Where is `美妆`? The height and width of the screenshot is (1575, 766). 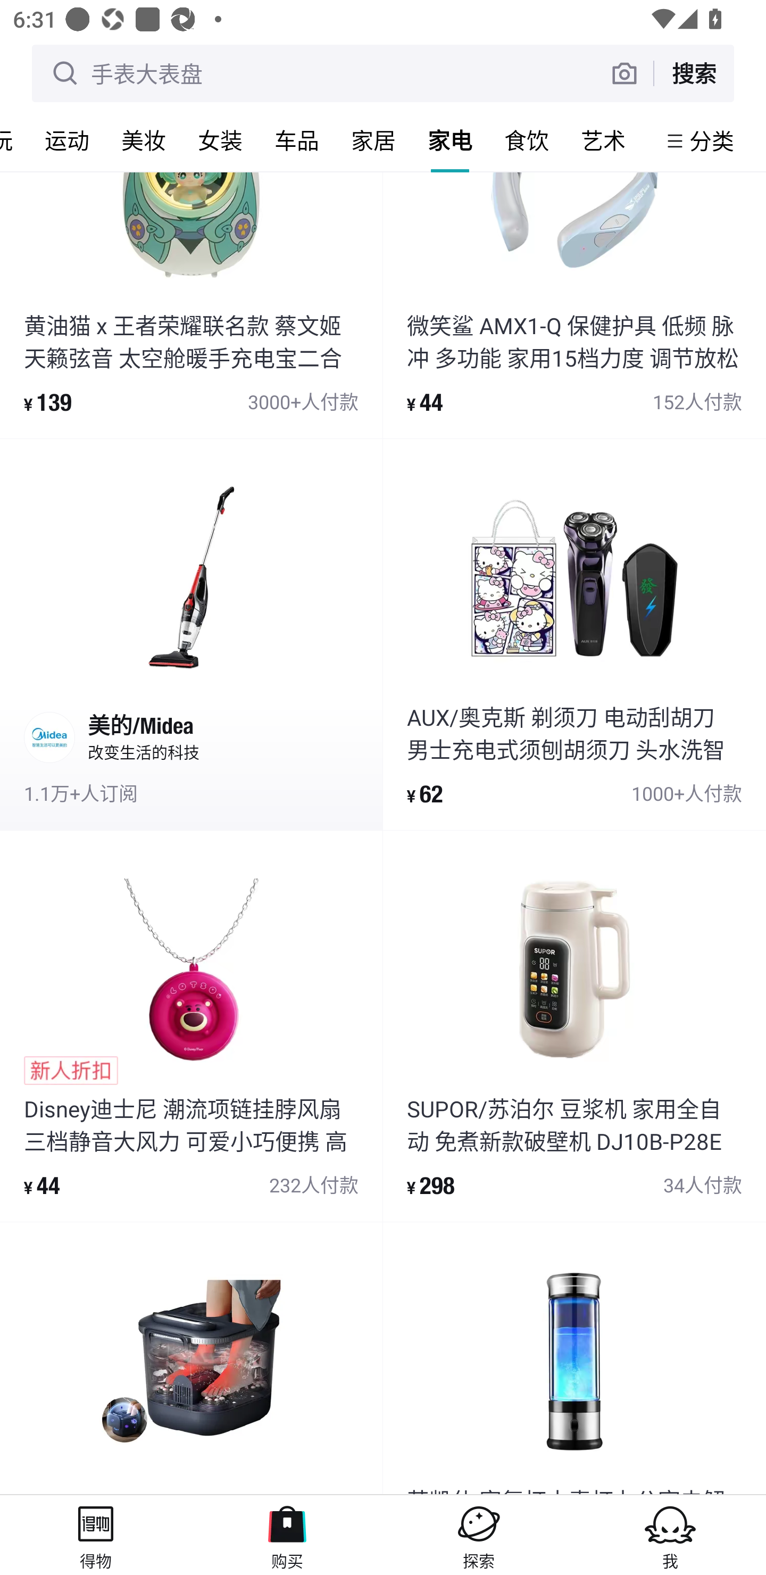
美妆 is located at coordinates (144, 140).